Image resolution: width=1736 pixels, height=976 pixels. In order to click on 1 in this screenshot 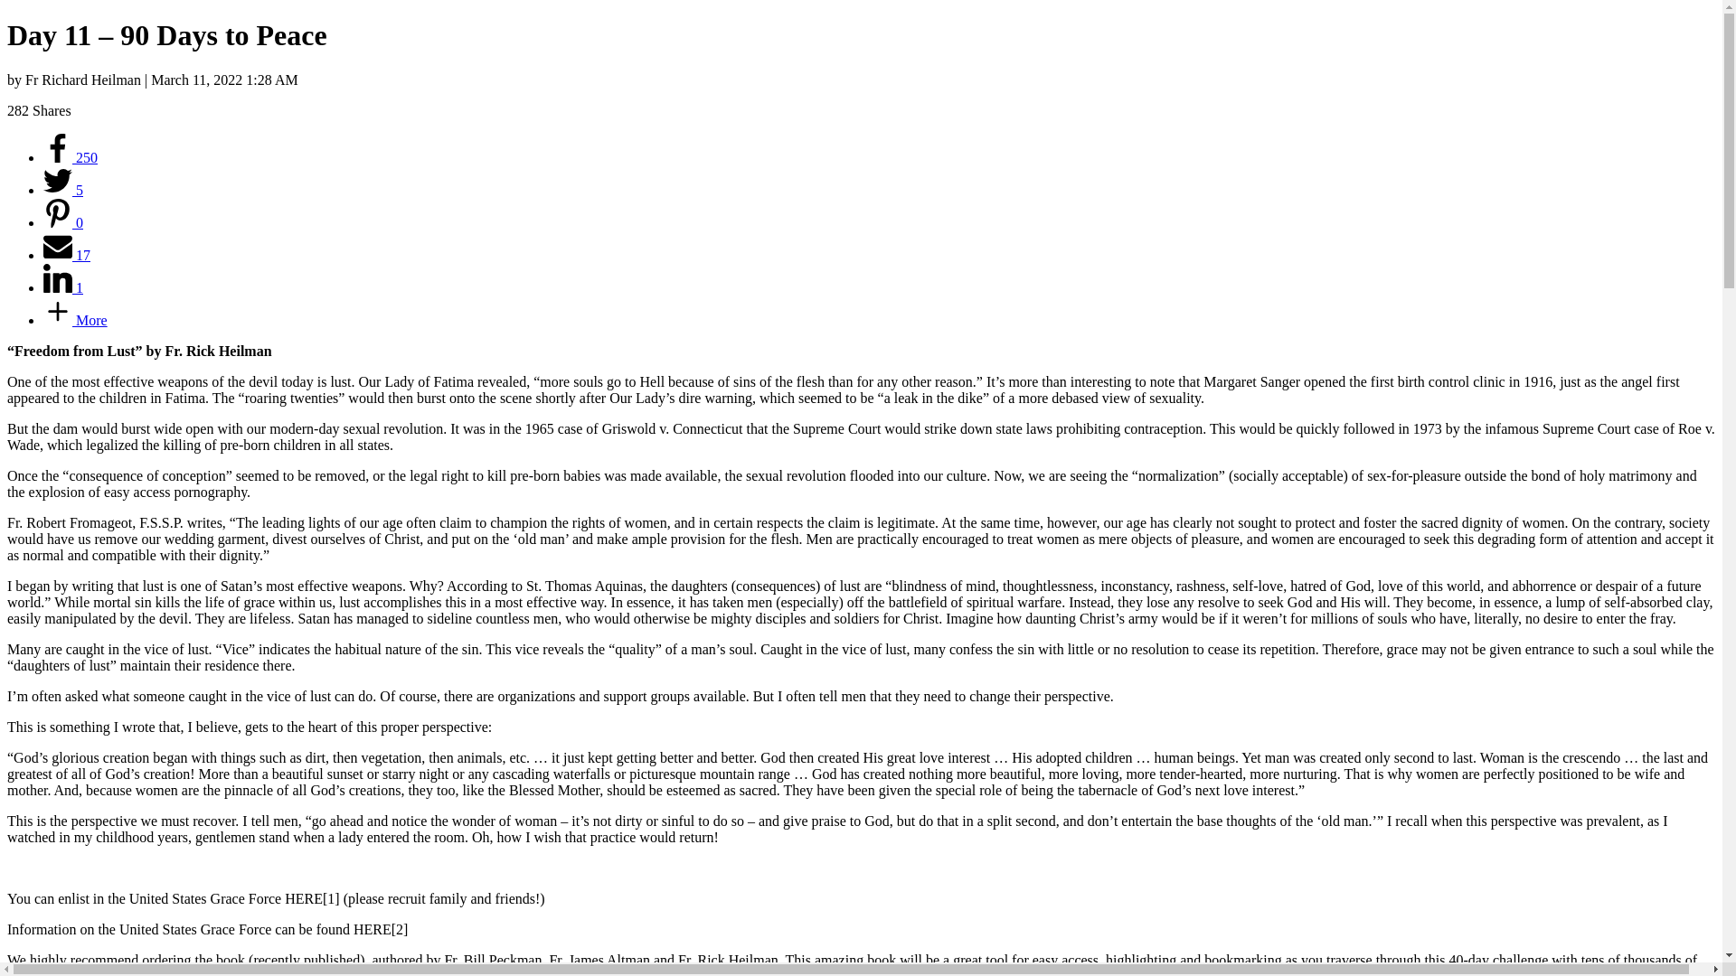, I will do `click(63, 287)`.